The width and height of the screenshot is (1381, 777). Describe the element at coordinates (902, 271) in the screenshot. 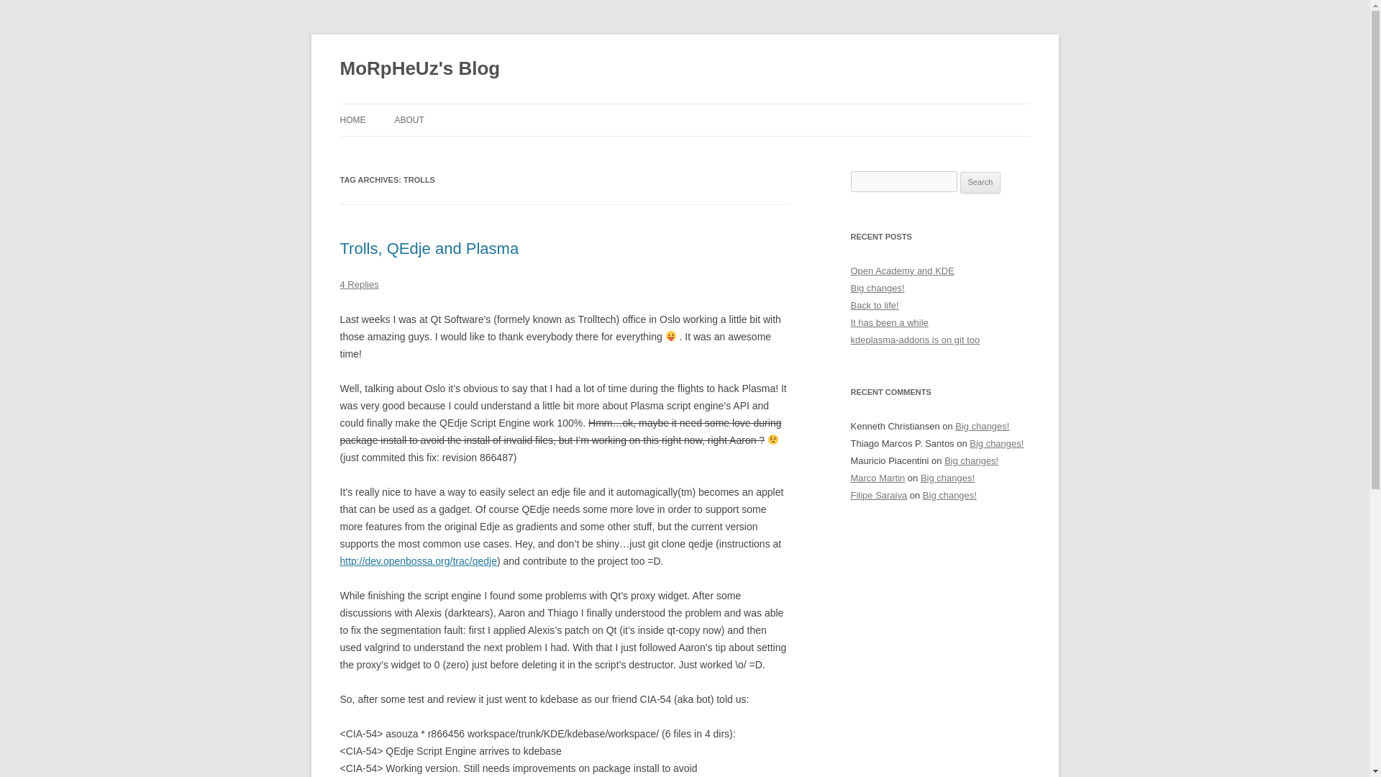

I see `Open Academy and KDE` at that location.